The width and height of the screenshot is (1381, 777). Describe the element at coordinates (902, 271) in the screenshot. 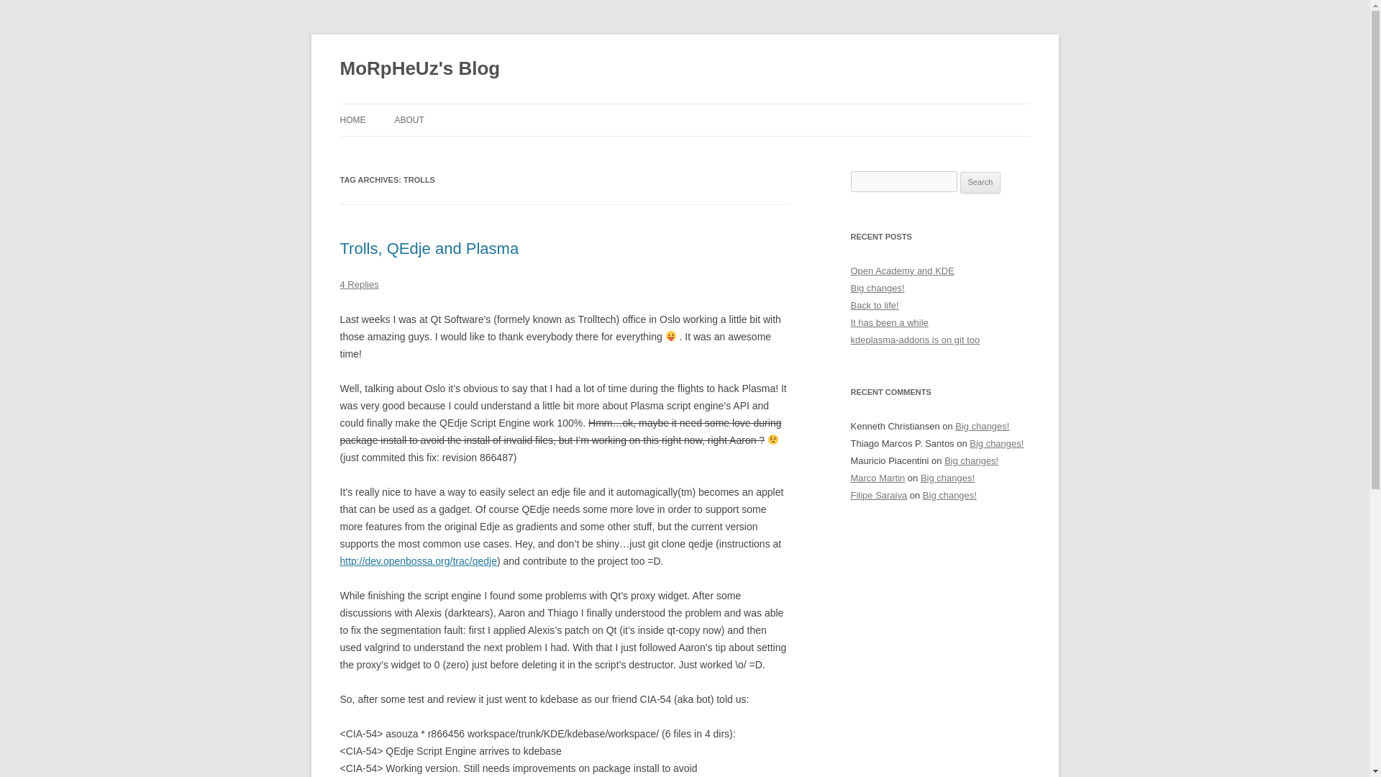

I see `Open Academy and KDE` at that location.